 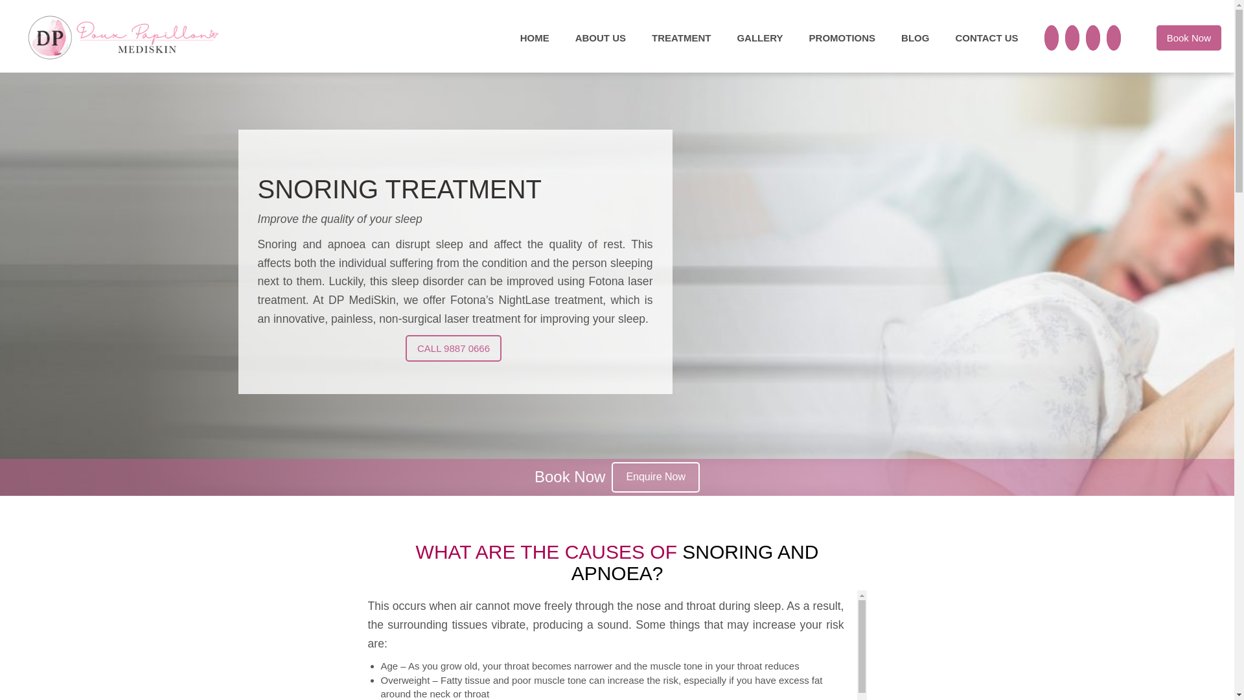 I want to click on CALL 9887 0666, so click(x=454, y=349).